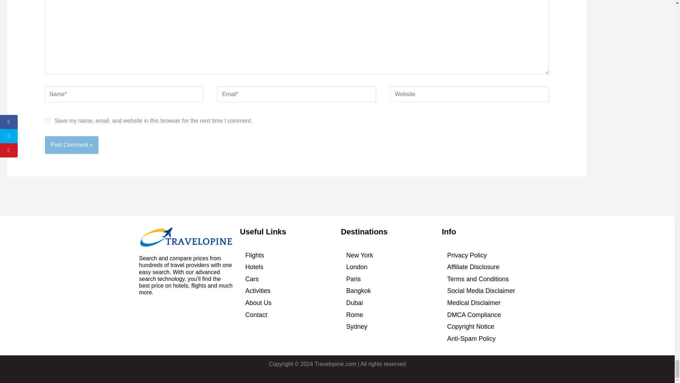 Image resolution: width=680 pixels, height=383 pixels. What do you see at coordinates (287, 291) in the screenshot?
I see `Activities` at bounding box center [287, 291].